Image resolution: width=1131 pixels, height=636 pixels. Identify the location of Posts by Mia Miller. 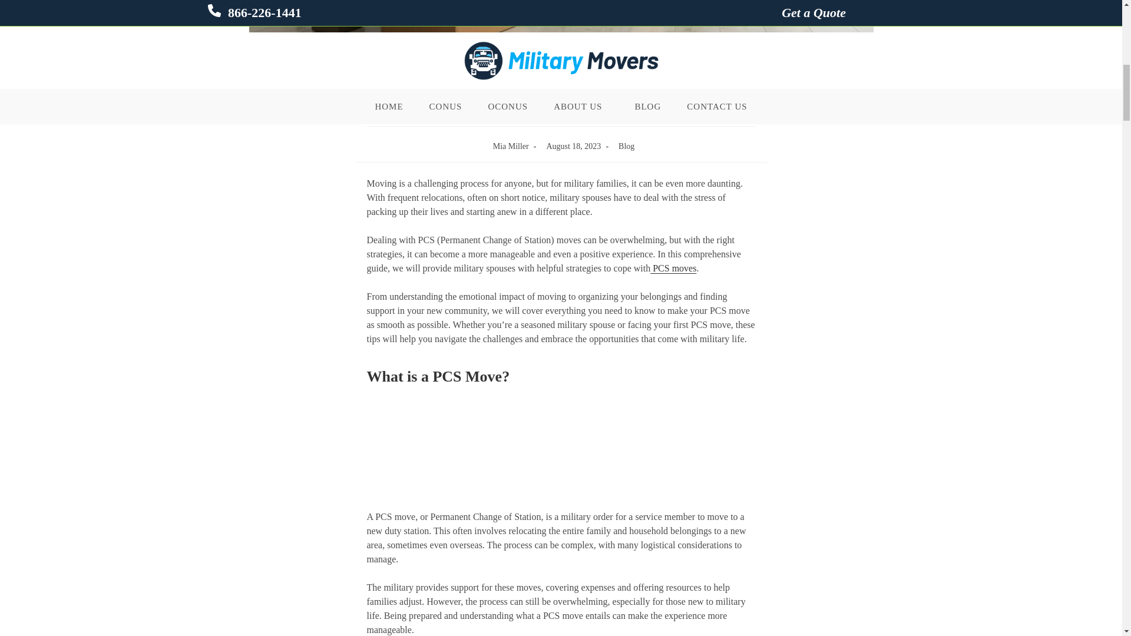
(511, 146).